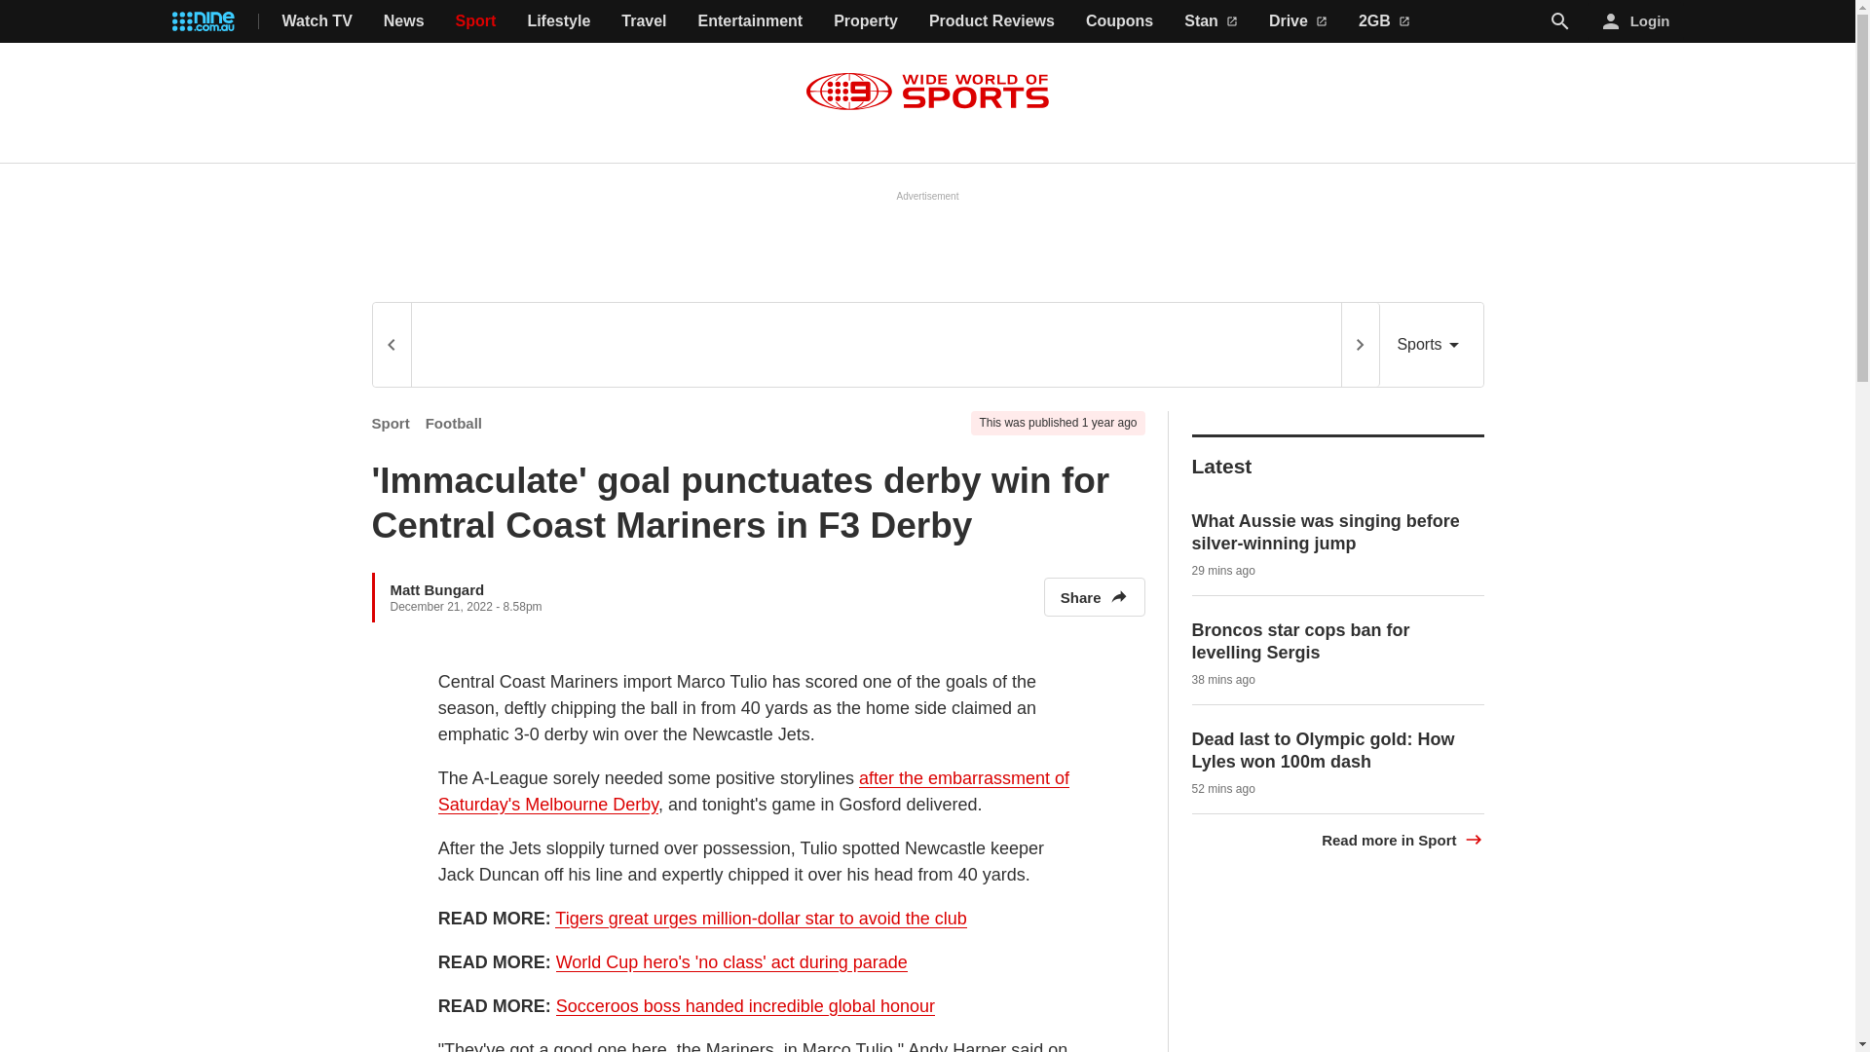  I want to click on Share, so click(1094, 596).